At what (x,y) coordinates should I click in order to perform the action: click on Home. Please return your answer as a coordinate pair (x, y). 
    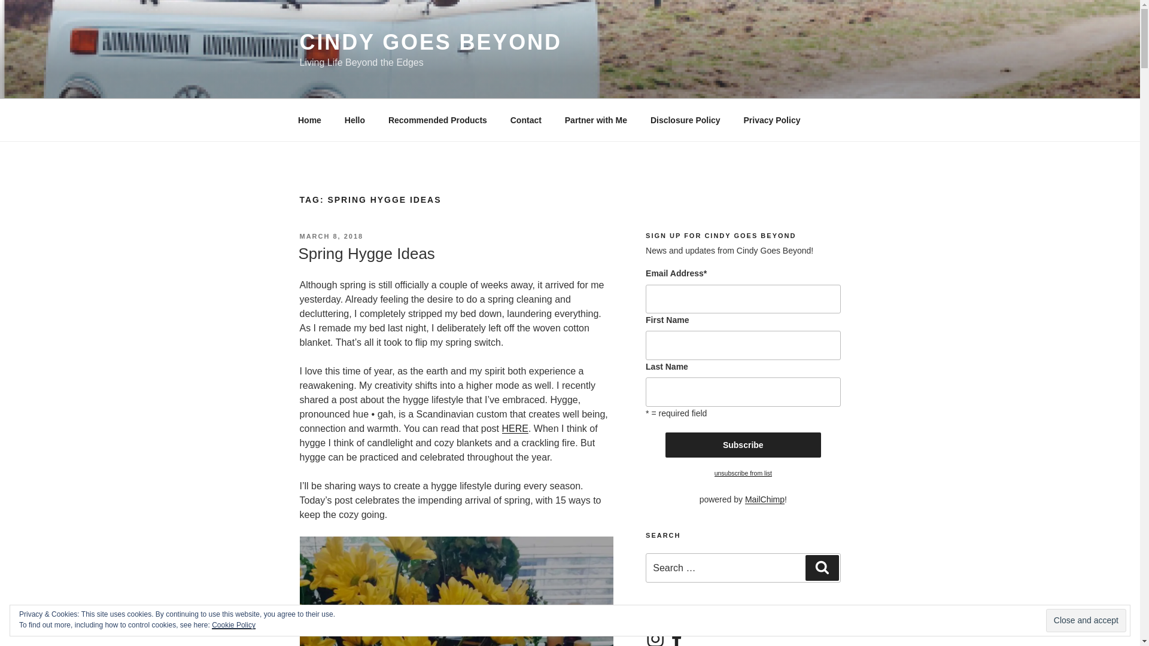
    Looking at the image, I should click on (309, 120).